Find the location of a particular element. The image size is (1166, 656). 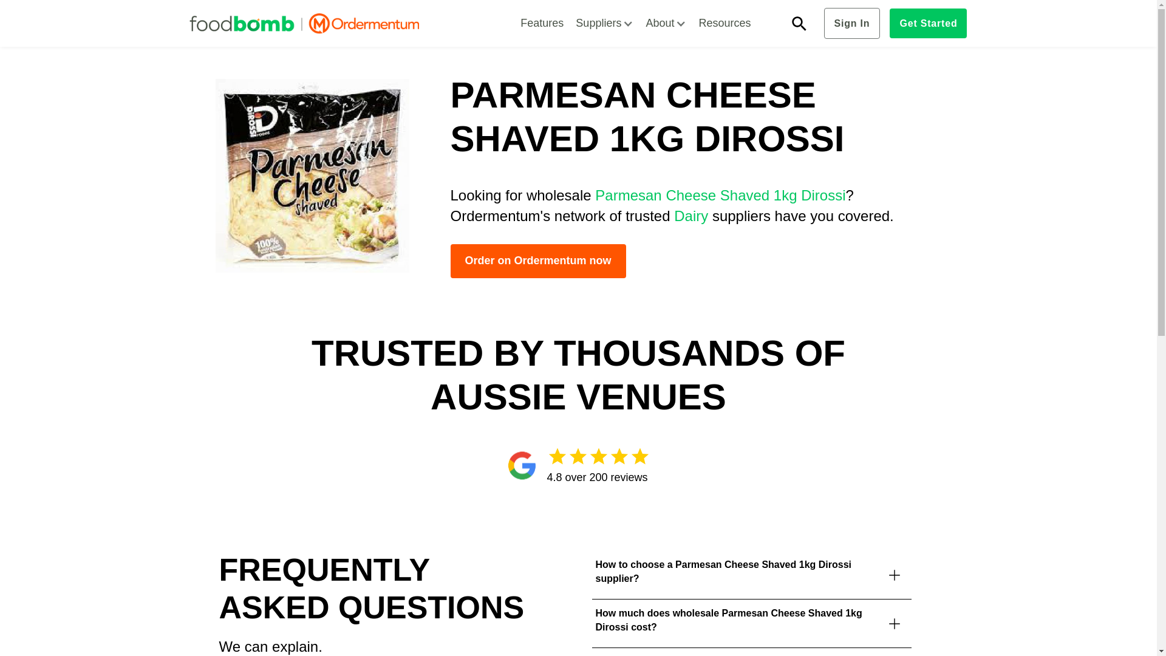

4.8 over 200 reviews is located at coordinates (578, 465).